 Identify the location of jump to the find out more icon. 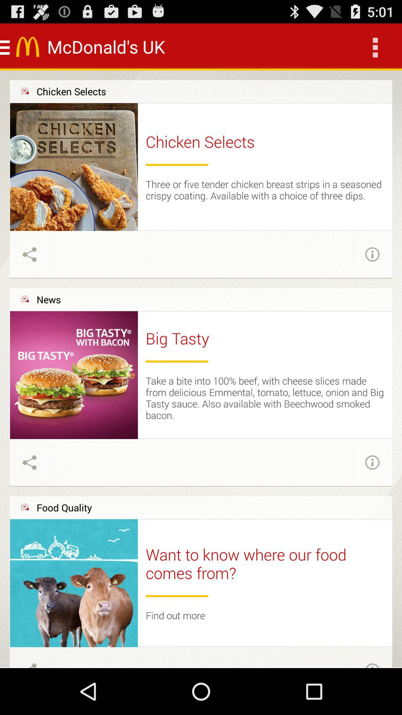
(175, 615).